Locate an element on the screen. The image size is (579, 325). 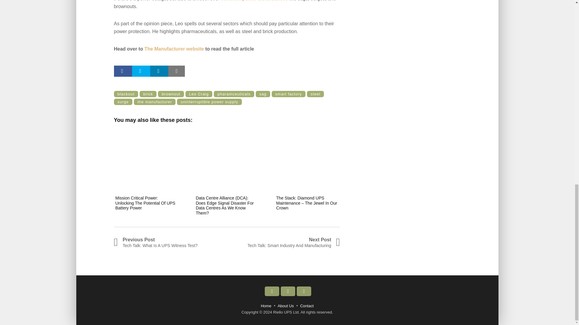
uninterruptible power supply is located at coordinates (209, 102).